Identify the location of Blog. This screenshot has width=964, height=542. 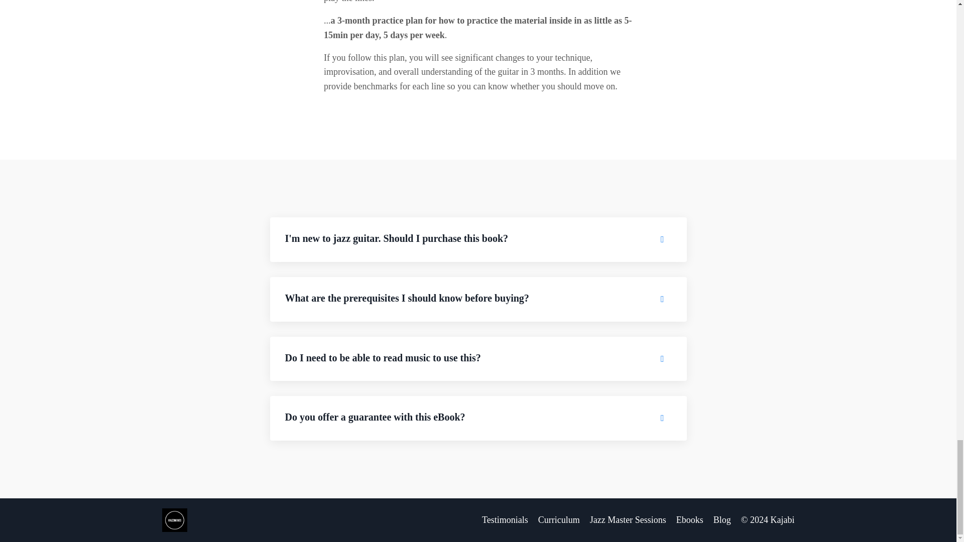
(722, 520).